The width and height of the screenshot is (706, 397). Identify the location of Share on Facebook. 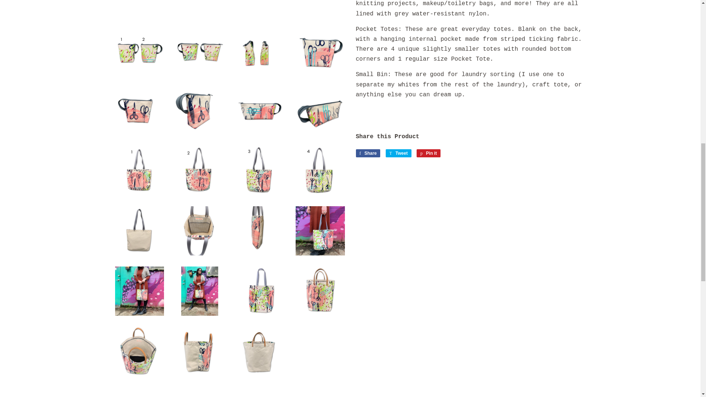
(368, 153).